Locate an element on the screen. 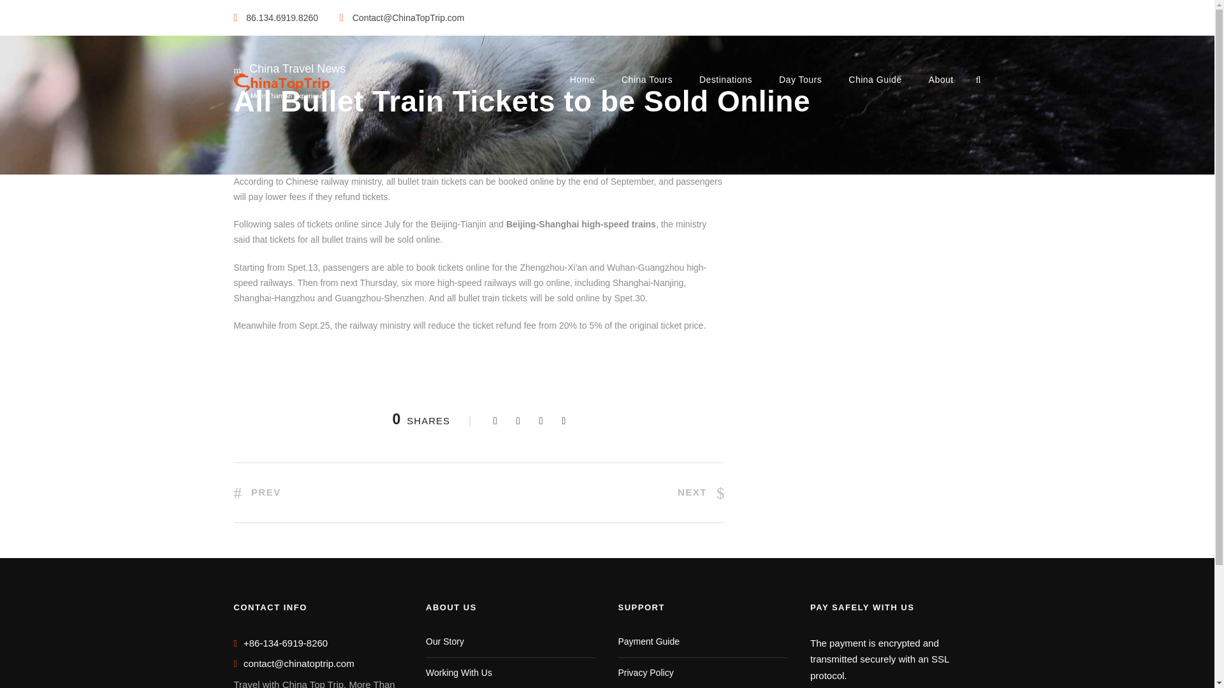 This screenshot has width=1224, height=688. China Tours is located at coordinates (646, 87).